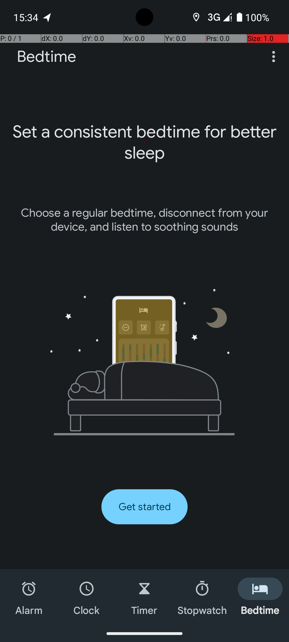 The height and width of the screenshot is (642, 289). I want to click on OpenTracks notification: Distance: 0.00 ft, so click(47, 17).